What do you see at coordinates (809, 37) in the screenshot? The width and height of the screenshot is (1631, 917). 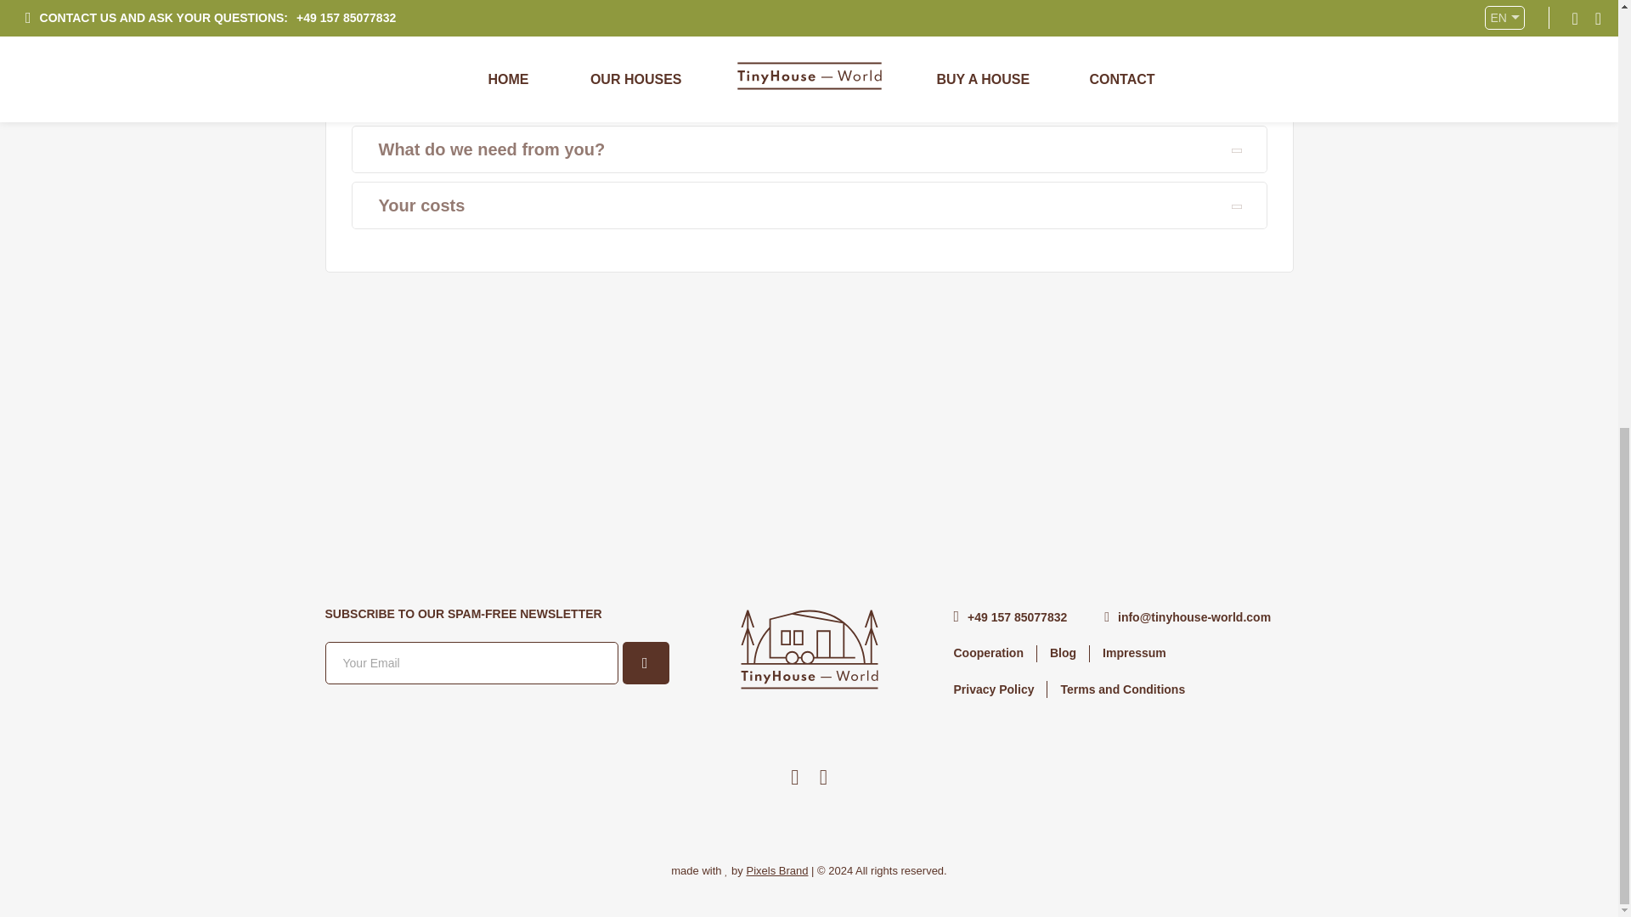 I see `How can we work together?` at bounding box center [809, 37].